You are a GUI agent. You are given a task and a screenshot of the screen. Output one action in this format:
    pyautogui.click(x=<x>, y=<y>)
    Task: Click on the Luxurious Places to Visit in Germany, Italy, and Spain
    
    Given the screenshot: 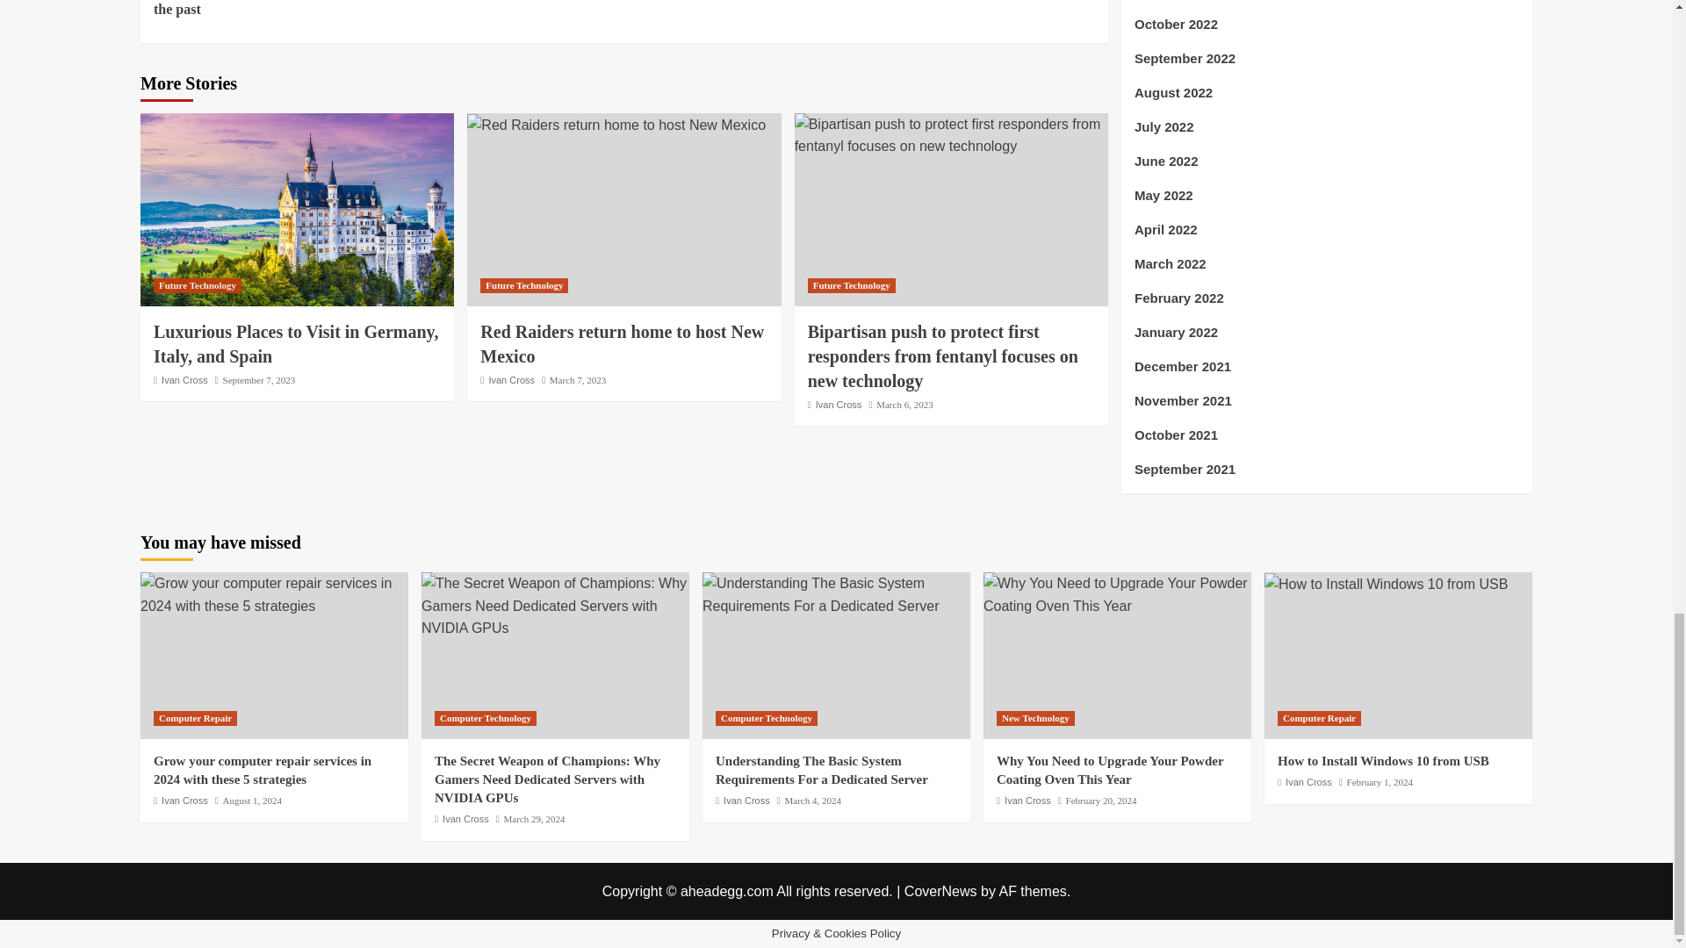 What is the action you would take?
    pyautogui.click(x=295, y=344)
    